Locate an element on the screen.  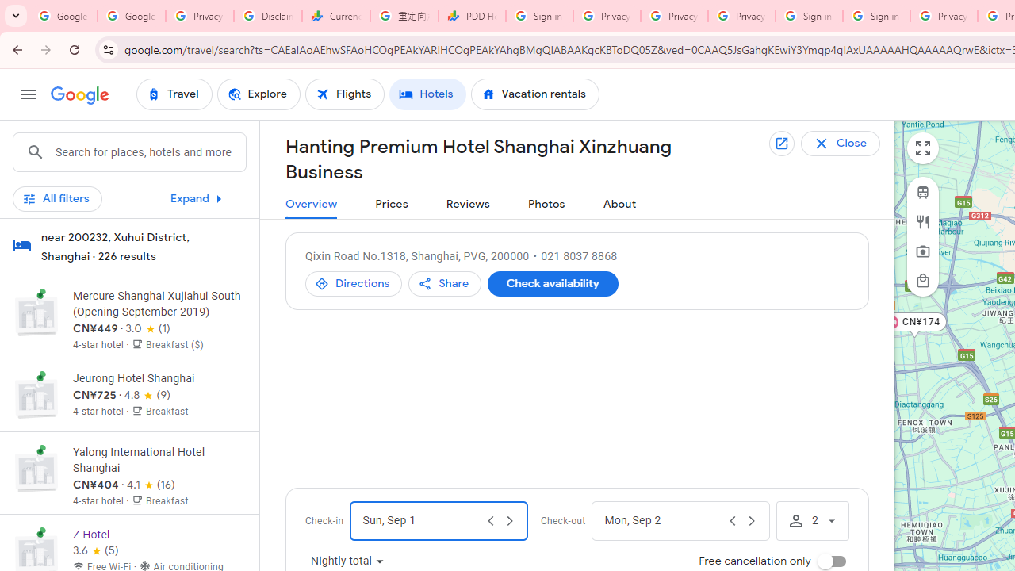
View larger map is located at coordinates (923, 148).